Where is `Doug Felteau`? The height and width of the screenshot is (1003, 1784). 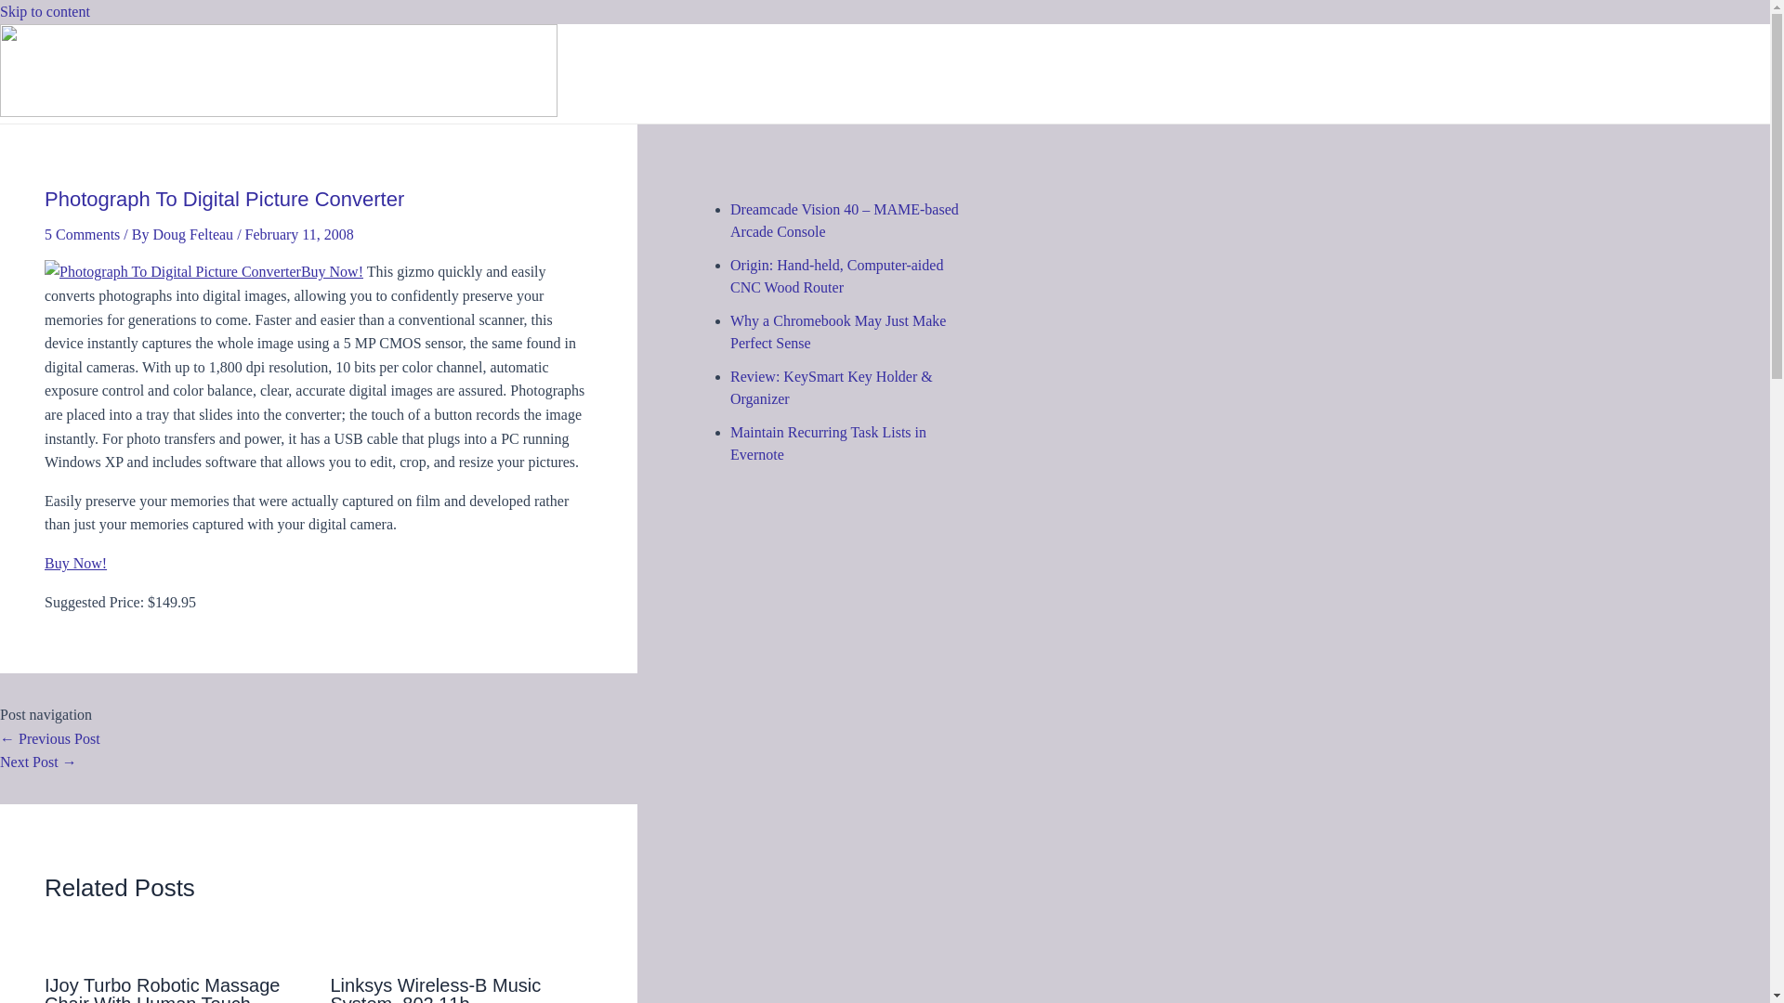
Doug Felteau is located at coordinates (194, 234).